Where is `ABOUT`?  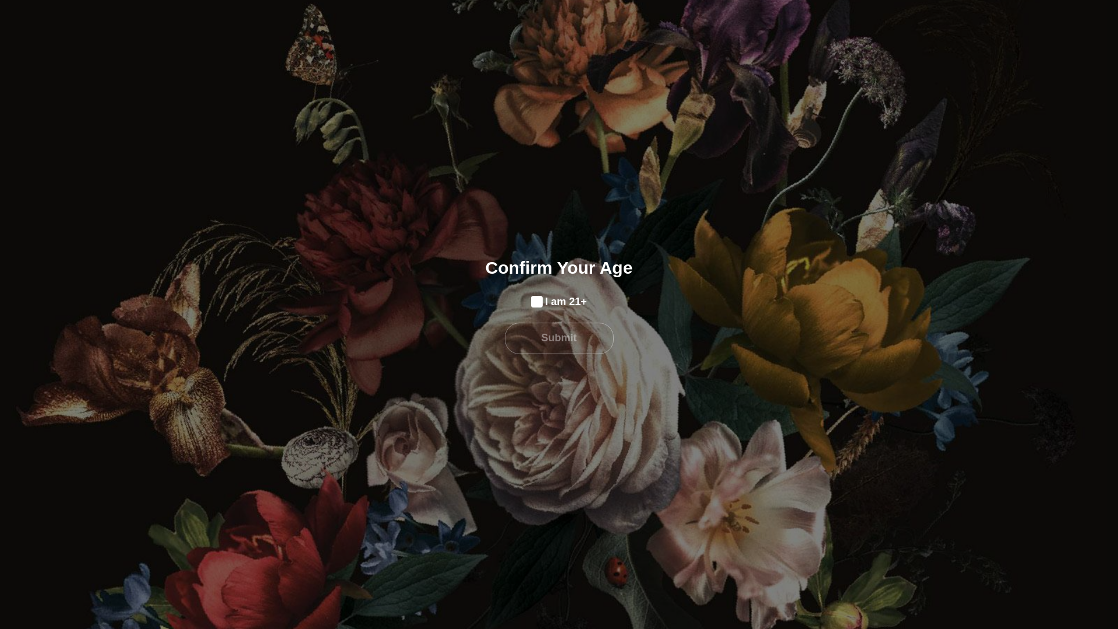
ABOUT is located at coordinates (405, 53).